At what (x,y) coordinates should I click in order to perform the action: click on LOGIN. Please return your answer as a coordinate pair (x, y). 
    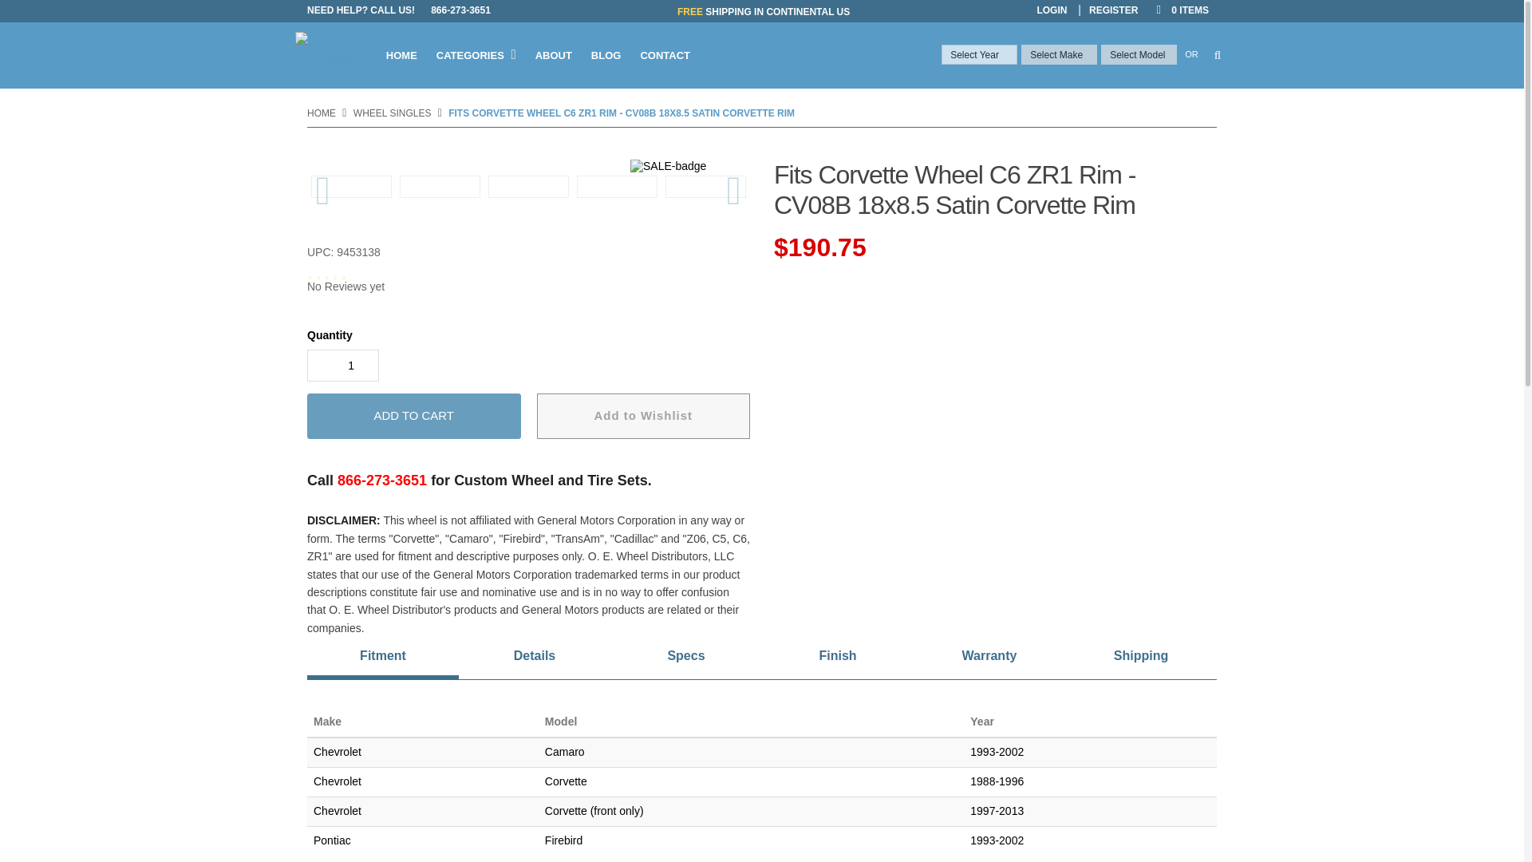
    Looking at the image, I should click on (1052, 10).